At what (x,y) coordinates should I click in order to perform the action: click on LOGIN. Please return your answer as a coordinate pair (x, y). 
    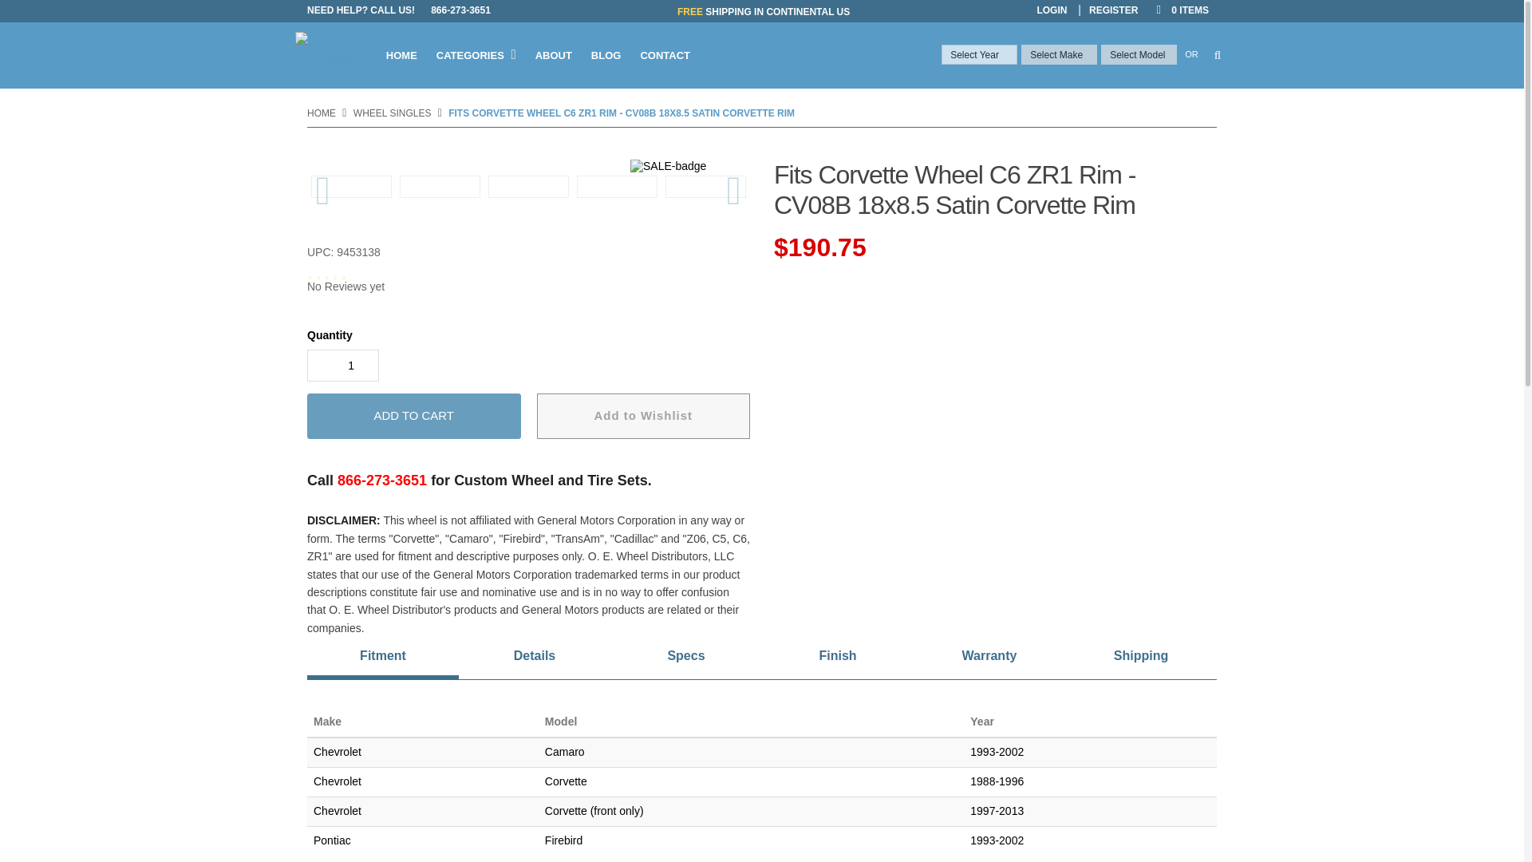
    Looking at the image, I should click on (1052, 10).